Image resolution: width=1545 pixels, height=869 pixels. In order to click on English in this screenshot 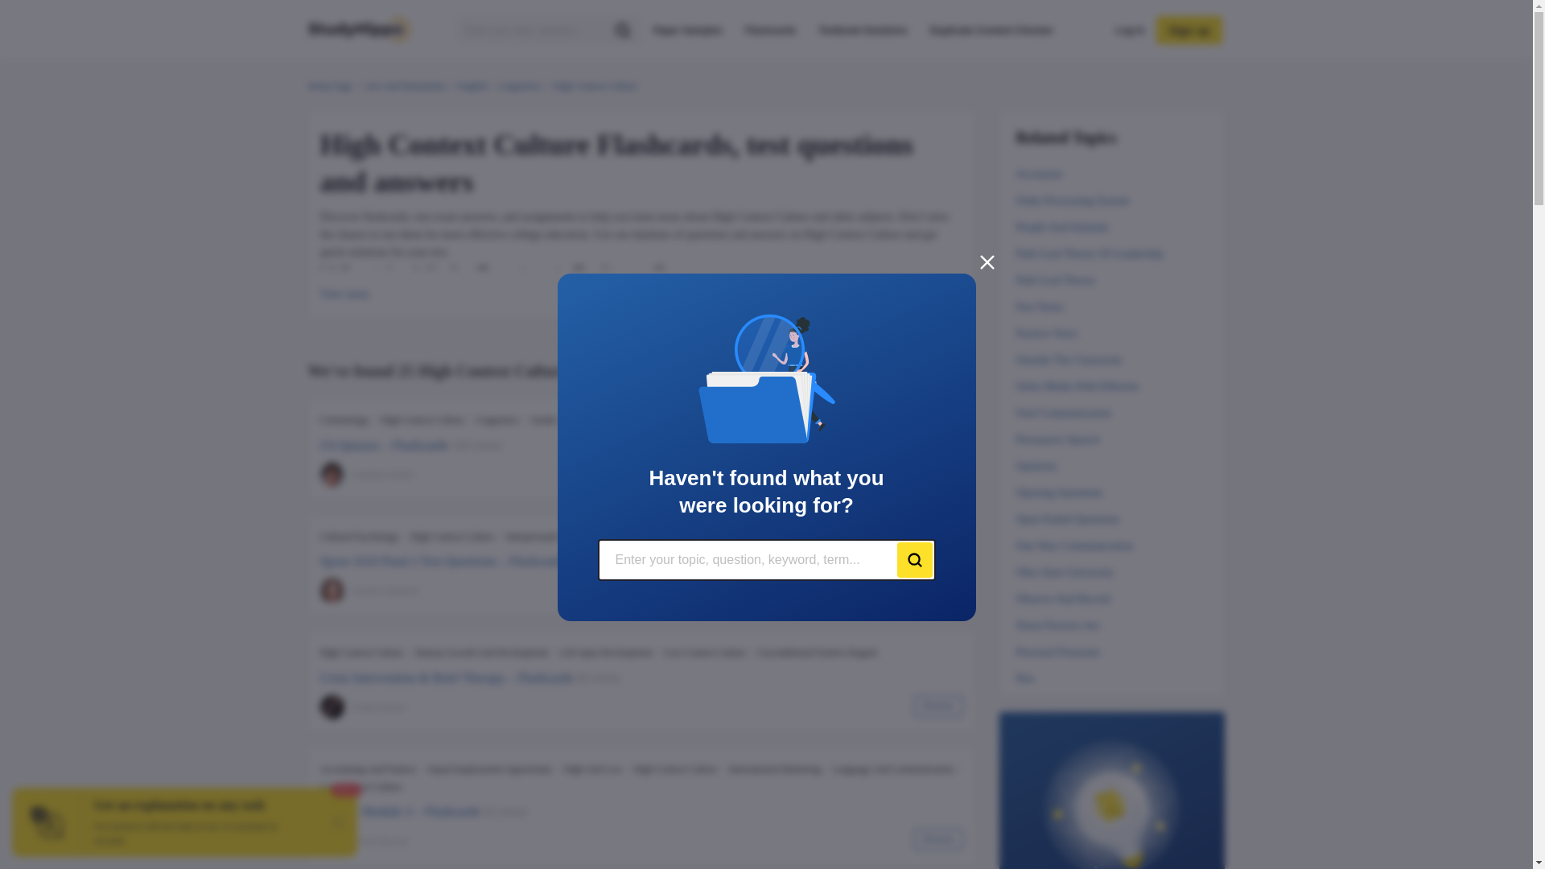, I will do `click(472, 85)`.